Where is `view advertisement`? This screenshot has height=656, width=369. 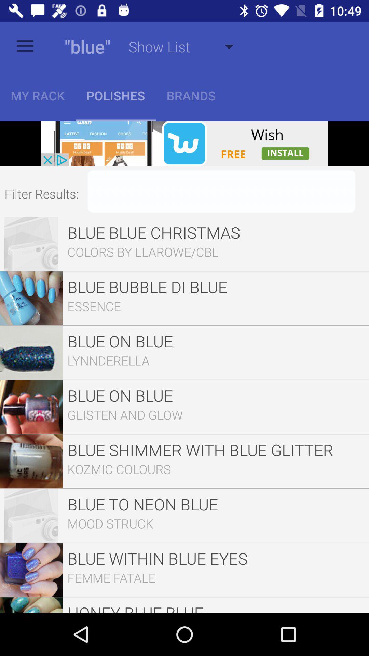 view advertisement is located at coordinates (184, 143).